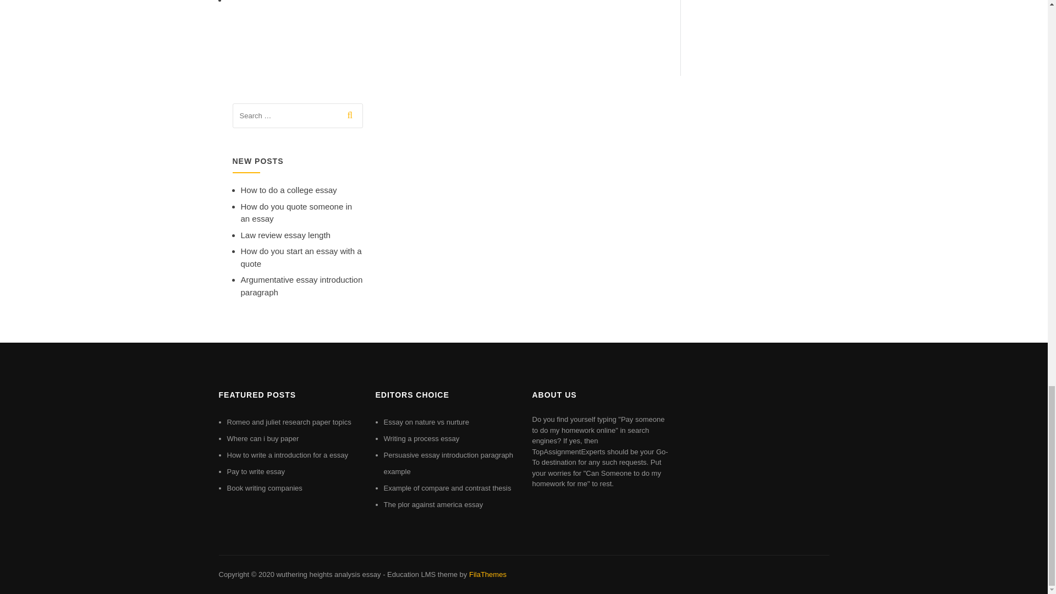 This screenshot has width=1056, height=594. What do you see at coordinates (301, 257) in the screenshot?
I see `How do you start an essay with a quote` at bounding box center [301, 257].